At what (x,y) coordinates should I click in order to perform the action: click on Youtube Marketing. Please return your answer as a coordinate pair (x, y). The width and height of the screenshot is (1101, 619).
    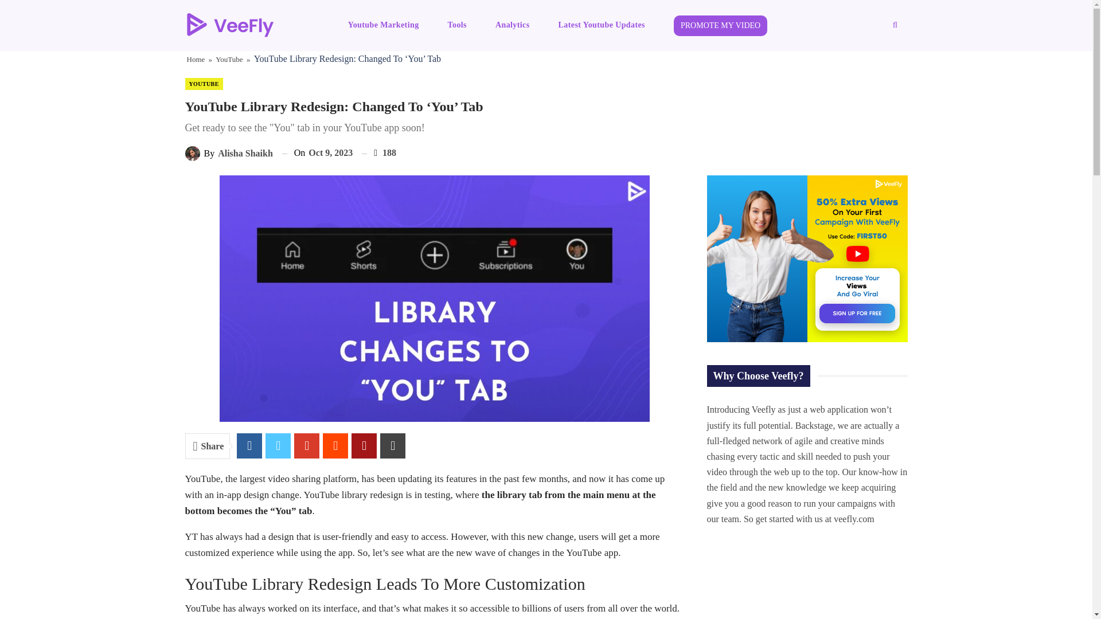
    Looking at the image, I should click on (383, 25).